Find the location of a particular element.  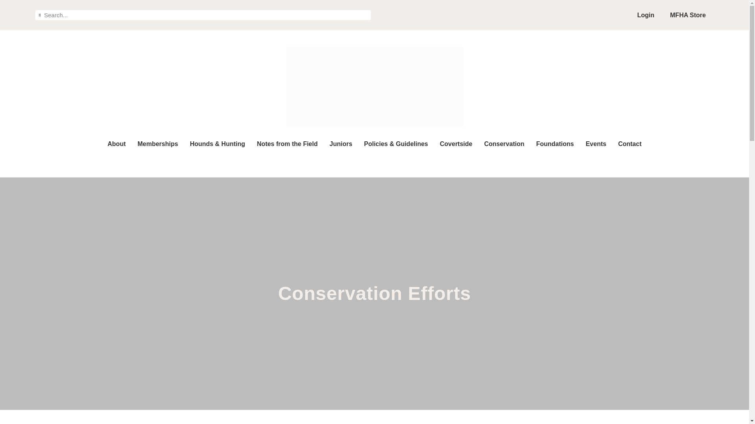

About is located at coordinates (117, 144).